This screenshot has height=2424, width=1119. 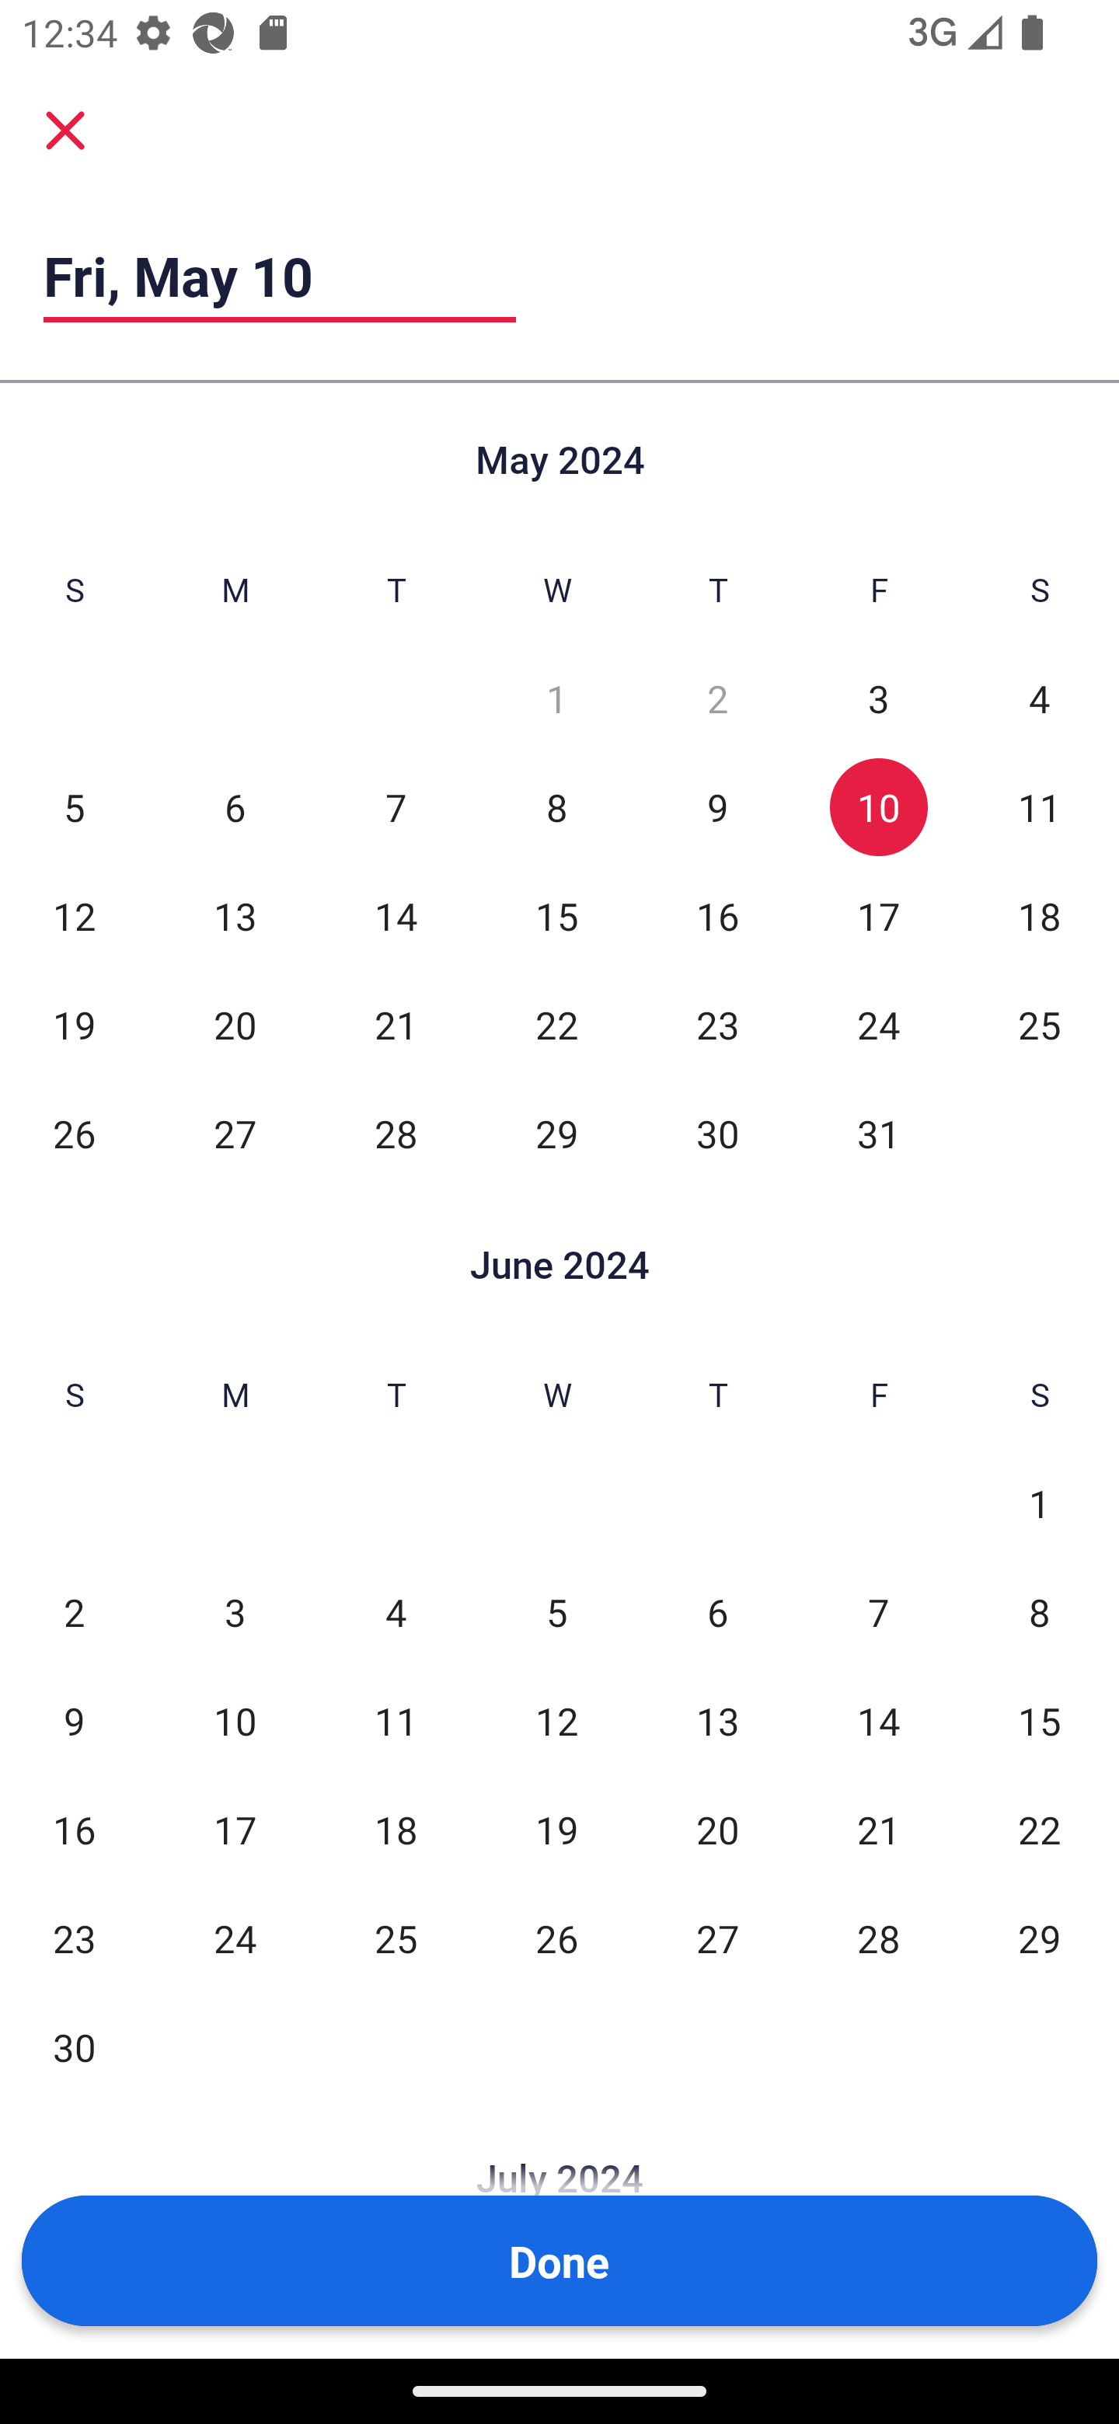 I want to click on 13 Mon, May 13, Not Selected, so click(x=235, y=915).